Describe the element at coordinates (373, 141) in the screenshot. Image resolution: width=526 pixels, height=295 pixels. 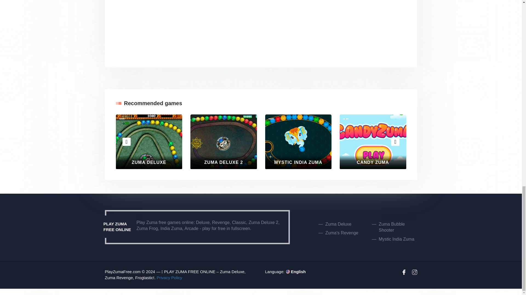
I see `CANDY ZUMA` at that location.